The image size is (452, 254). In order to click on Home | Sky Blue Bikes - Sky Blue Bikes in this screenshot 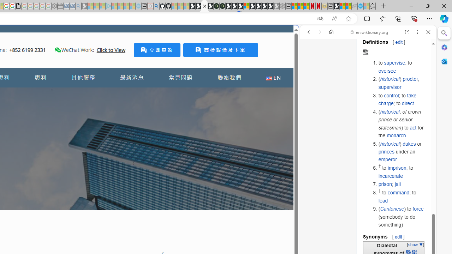, I will do `click(243, 150)`.